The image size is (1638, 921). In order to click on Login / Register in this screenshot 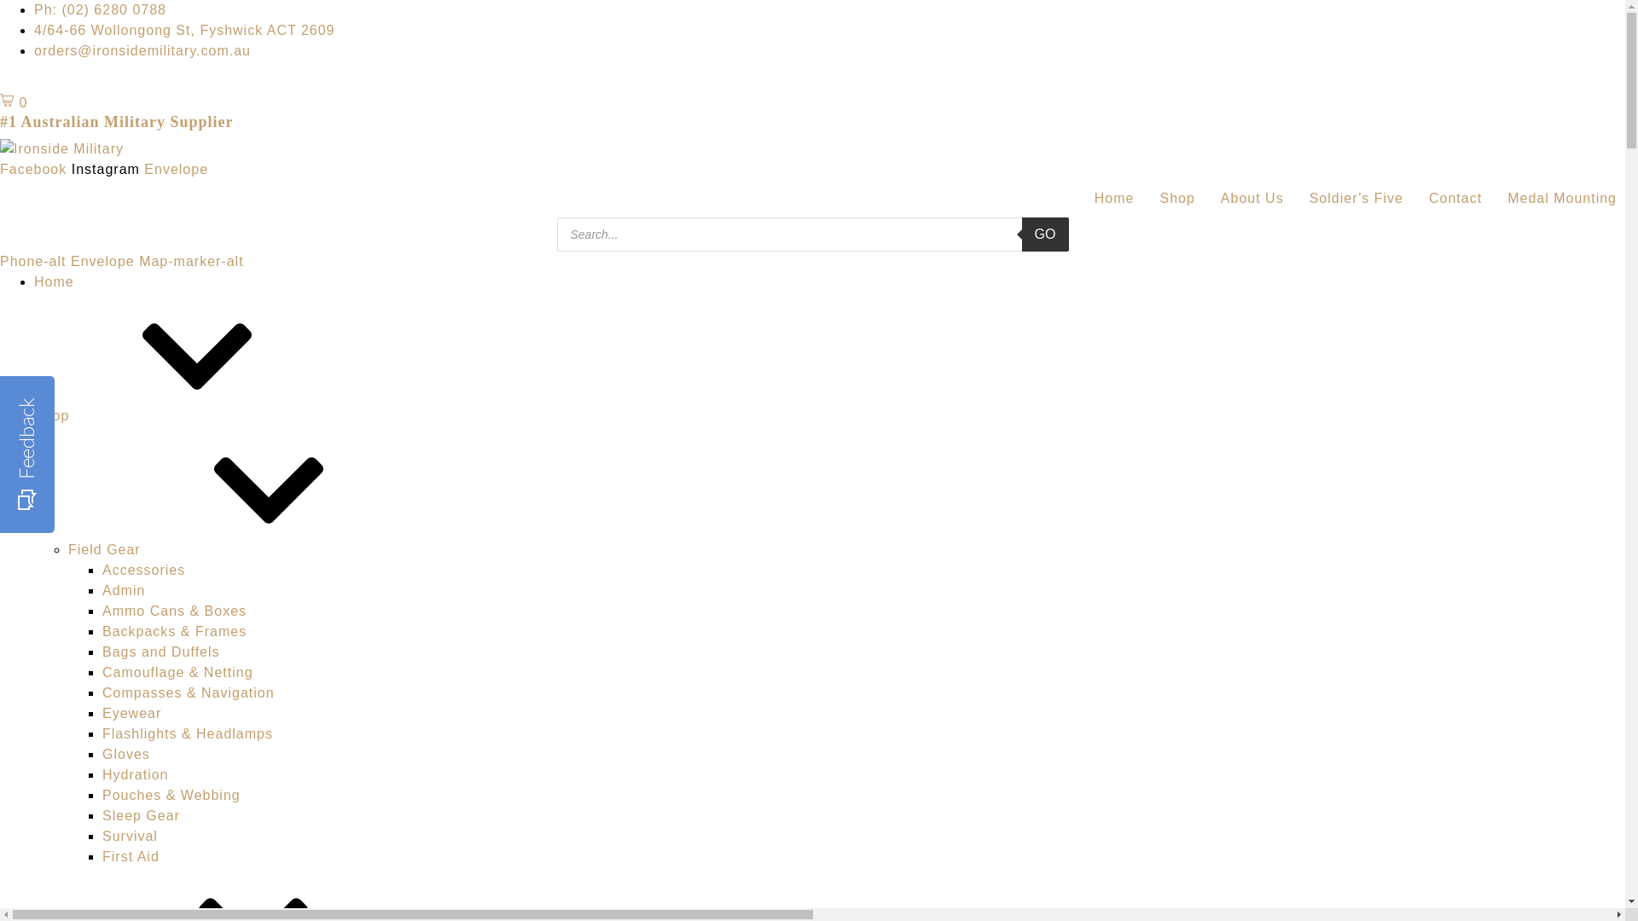, I will do `click(44, 82)`.